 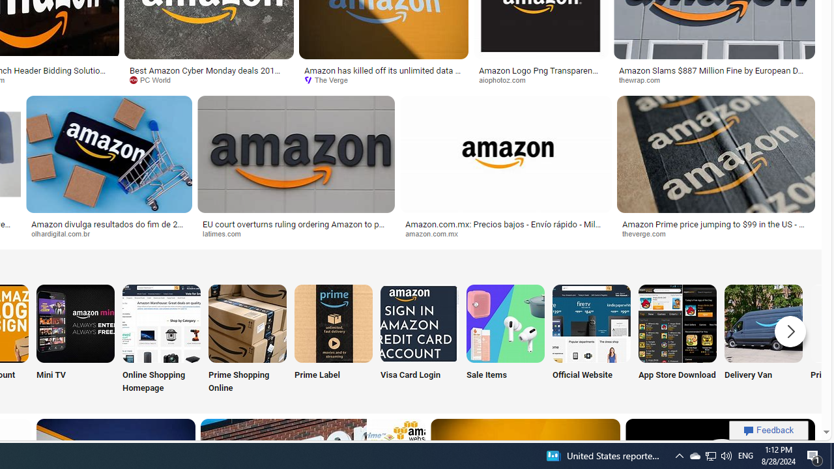 I want to click on The Verge, so click(x=383, y=80).